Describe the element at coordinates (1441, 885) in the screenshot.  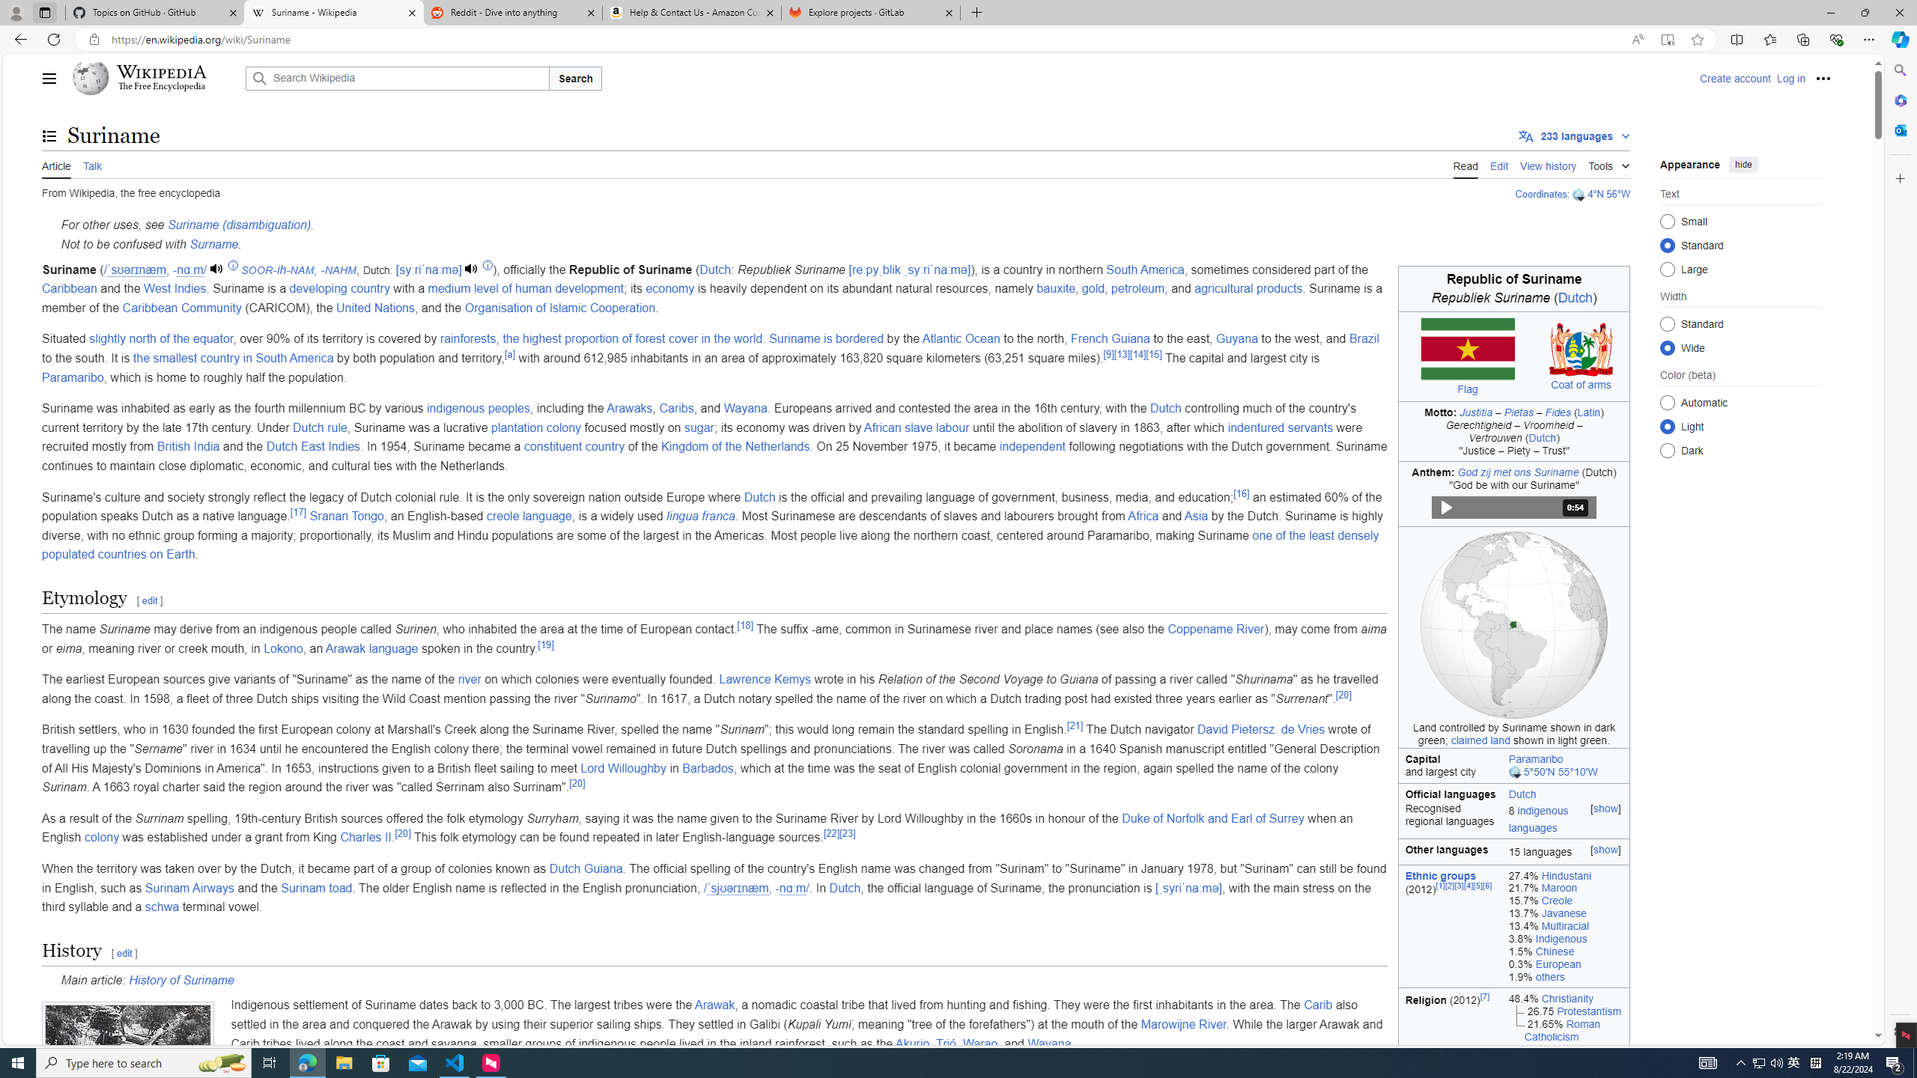
I see `[1]` at that location.